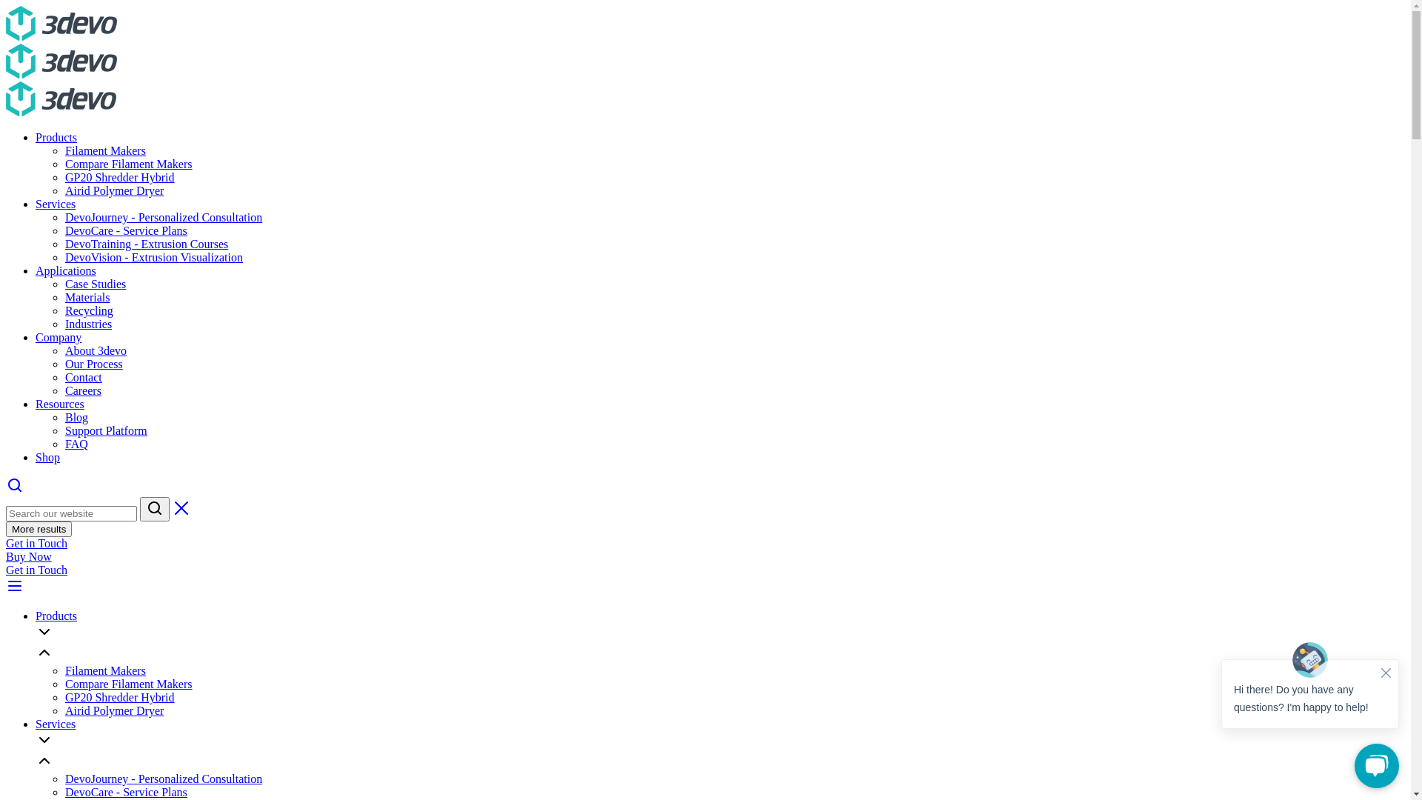 The height and width of the screenshot is (800, 1422). I want to click on FAQ, so click(77, 444).